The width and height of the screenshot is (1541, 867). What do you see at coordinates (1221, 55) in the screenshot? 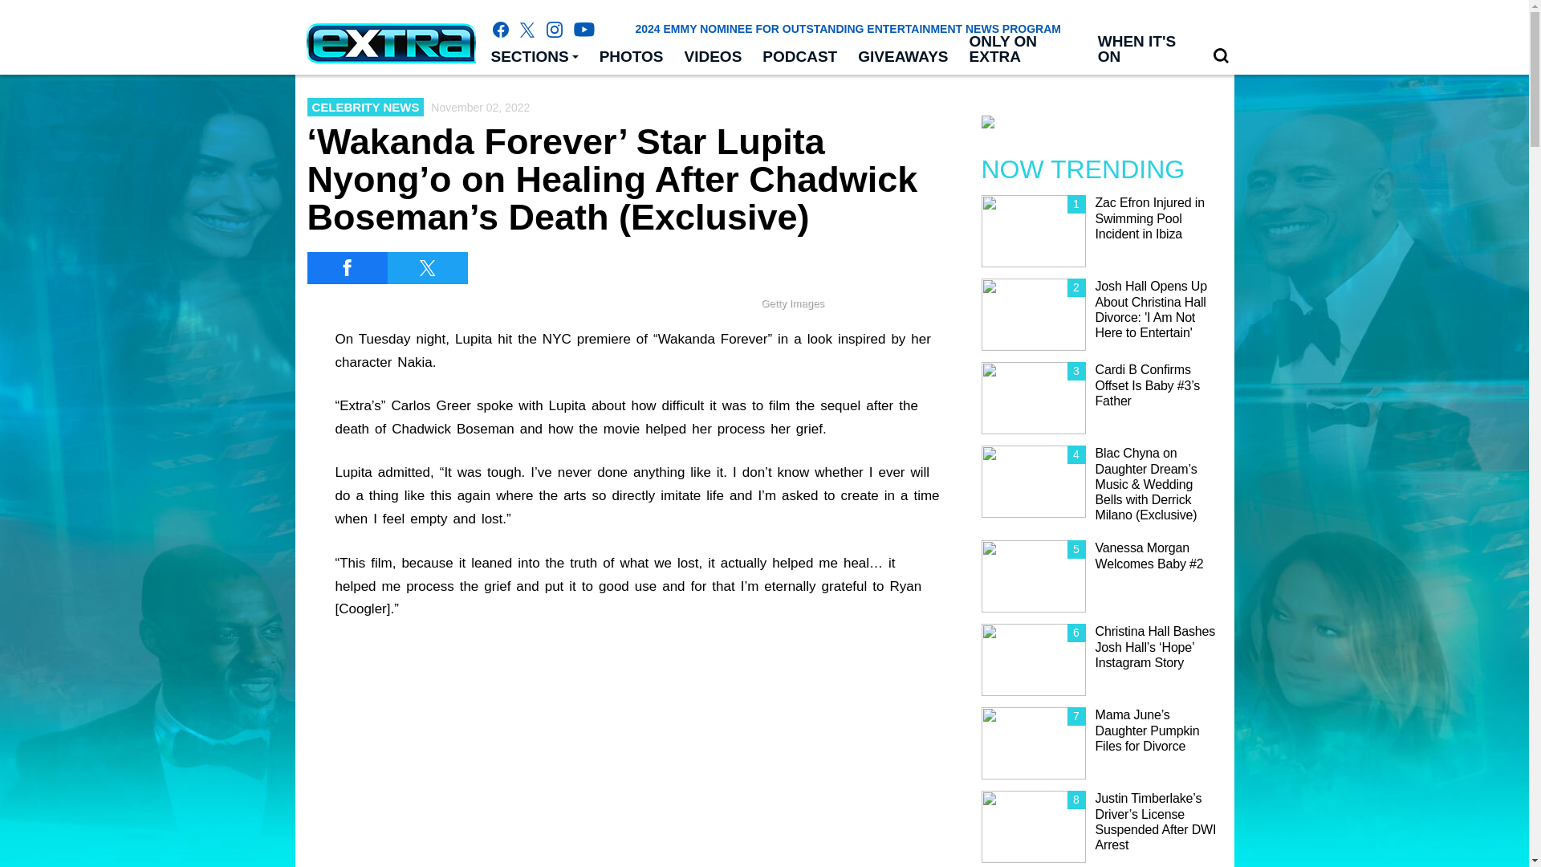
I see `Search` at bounding box center [1221, 55].